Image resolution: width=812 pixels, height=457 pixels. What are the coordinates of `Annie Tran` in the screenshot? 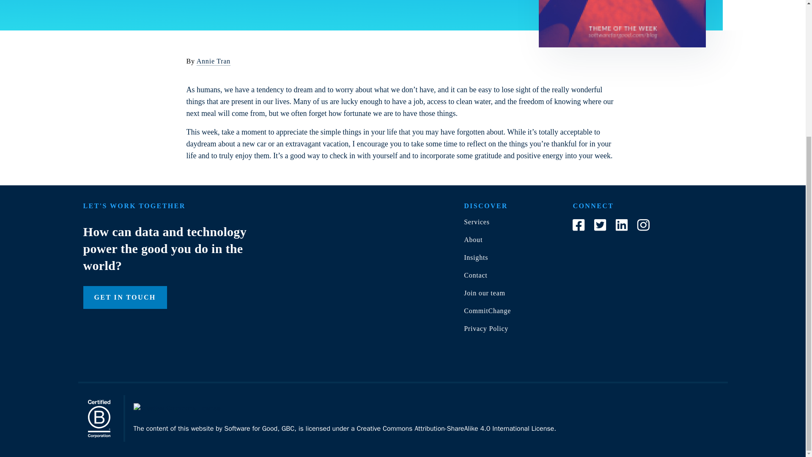 It's located at (213, 61).